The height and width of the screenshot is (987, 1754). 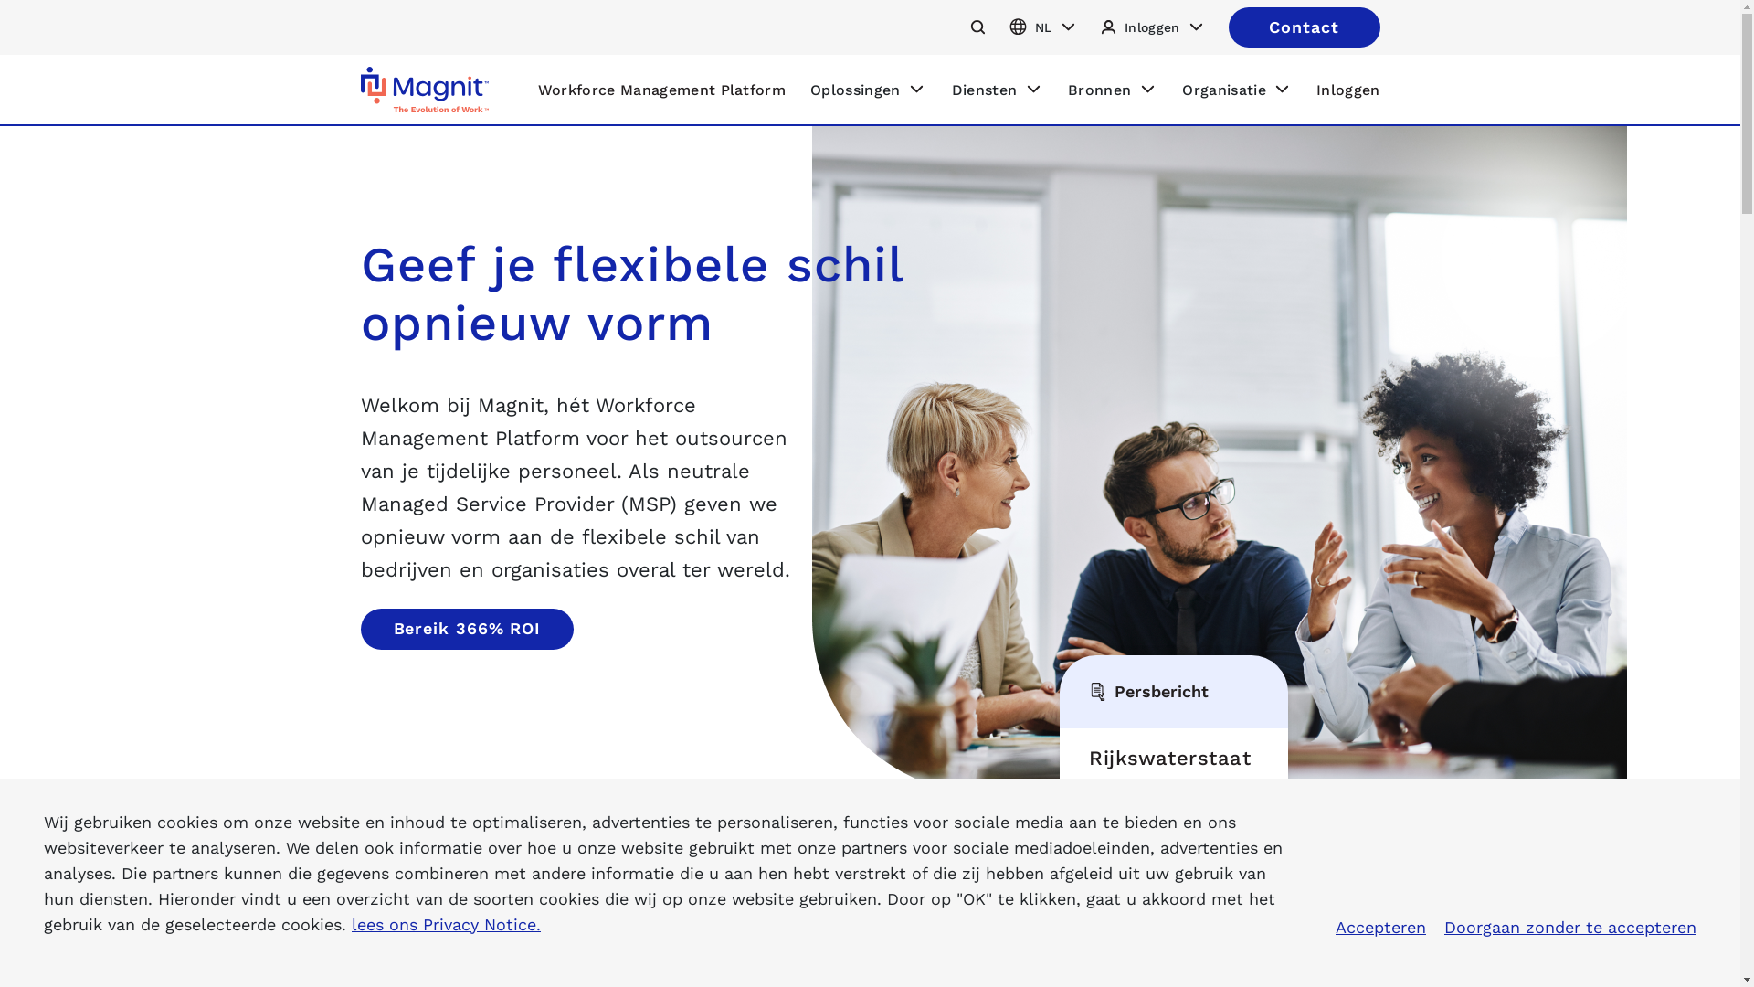 I want to click on Diensten, so click(x=998, y=90).